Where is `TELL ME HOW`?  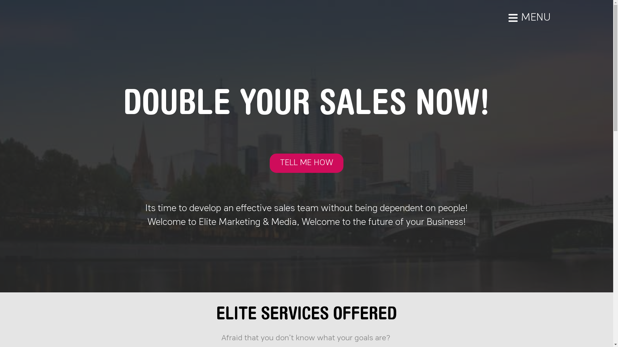
TELL ME HOW is located at coordinates (306, 163).